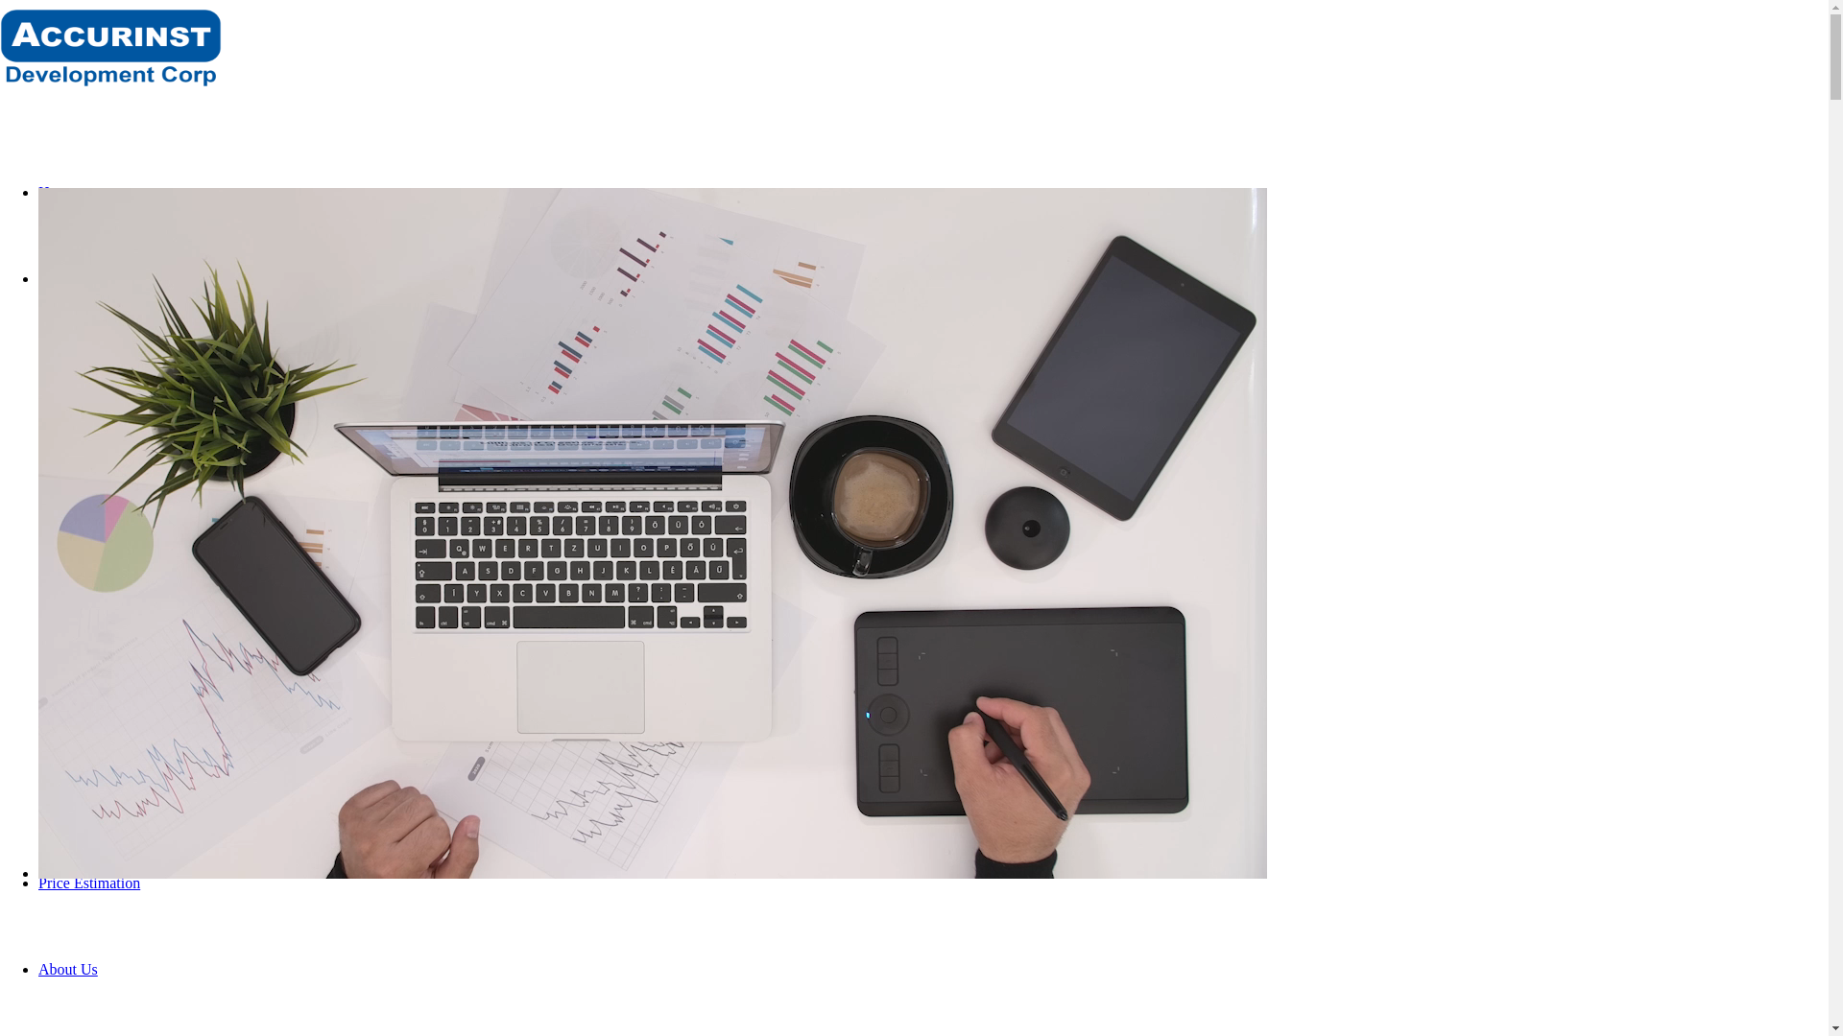 The image size is (1843, 1036). What do you see at coordinates (89, 883) in the screenshot?
I see `Price Estimation` at bounding box center [89, 883].